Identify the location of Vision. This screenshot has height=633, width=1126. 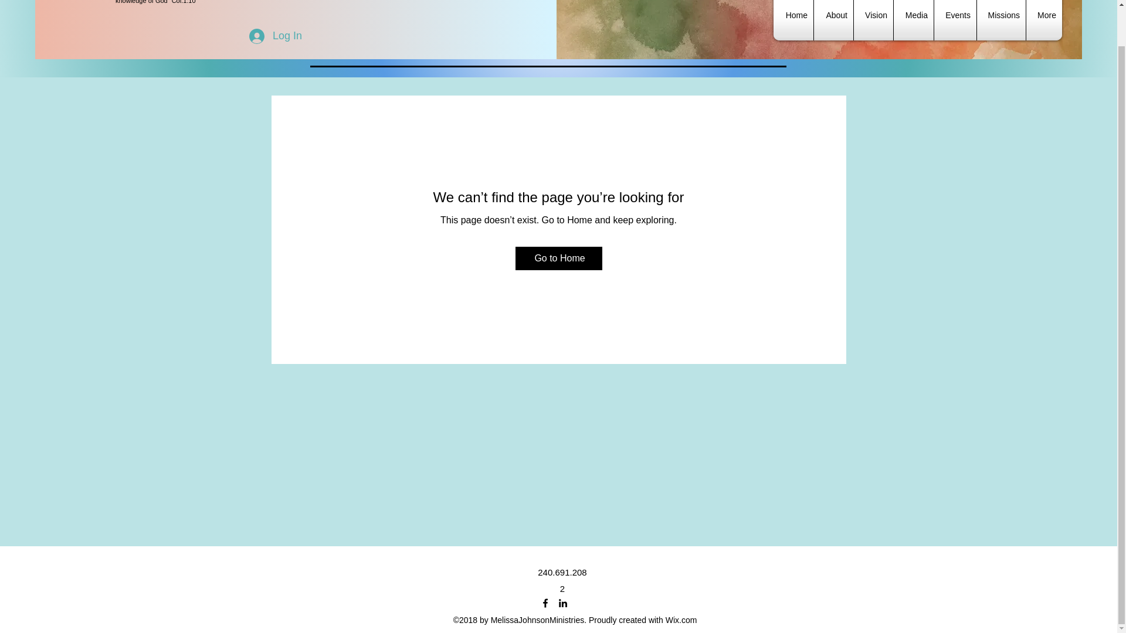
(873, 20).